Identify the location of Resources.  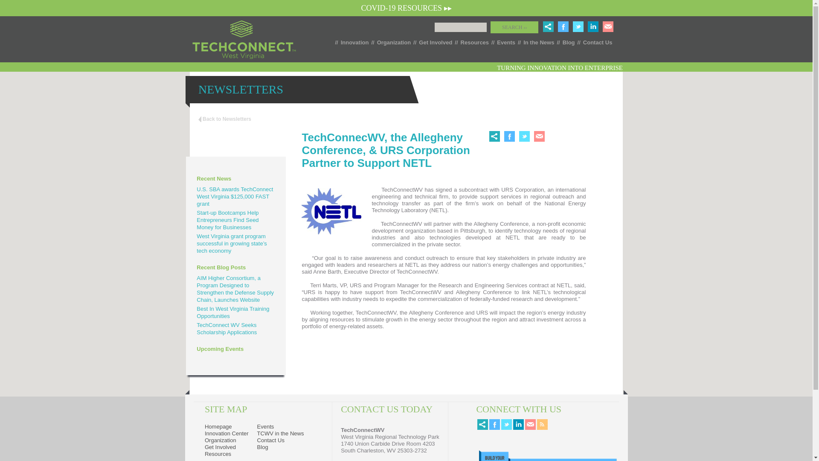
(473, 42).